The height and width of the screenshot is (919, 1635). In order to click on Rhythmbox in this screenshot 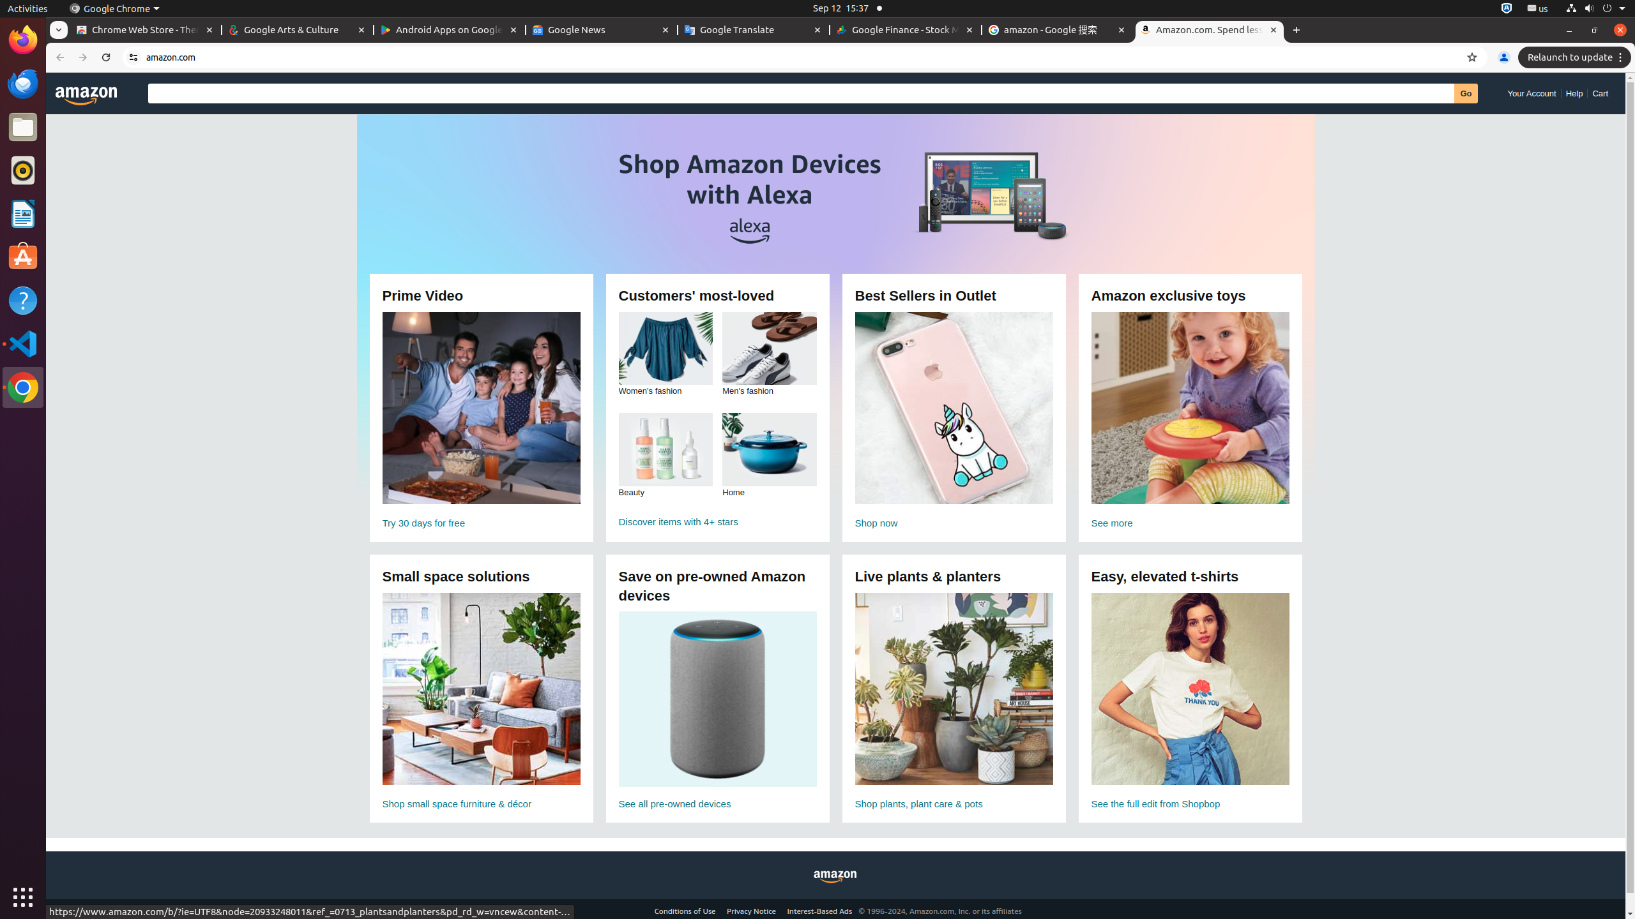, I will do `click(23, 170)`.